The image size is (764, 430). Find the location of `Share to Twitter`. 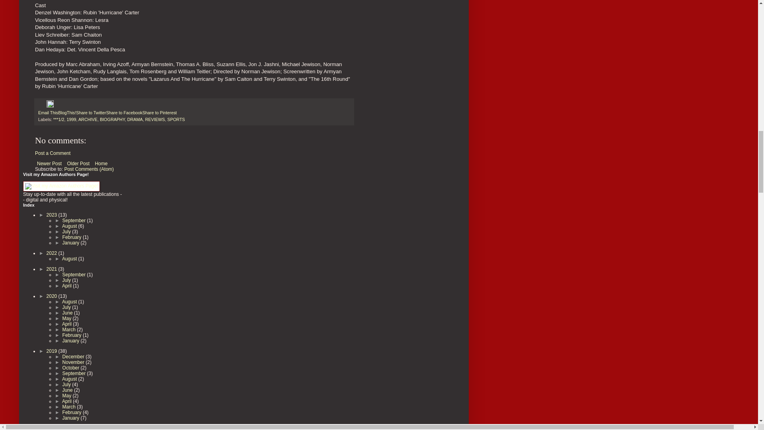

Share to Twitter is located at coordinates (91, 112).